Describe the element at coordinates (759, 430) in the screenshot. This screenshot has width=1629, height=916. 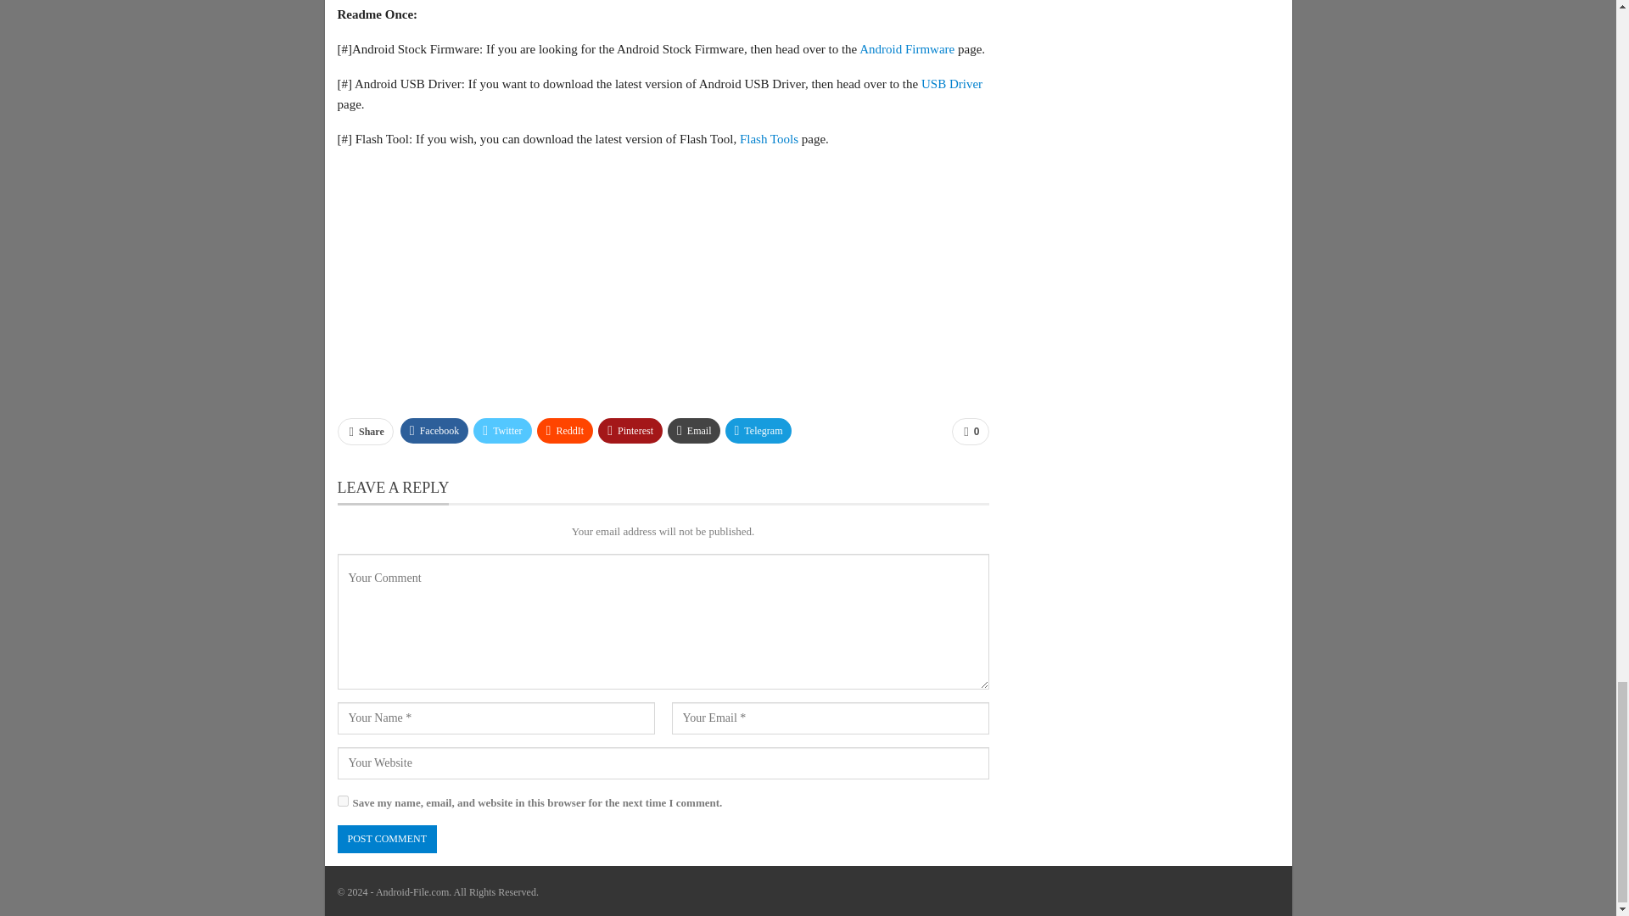
I see `Telegram` at that location.